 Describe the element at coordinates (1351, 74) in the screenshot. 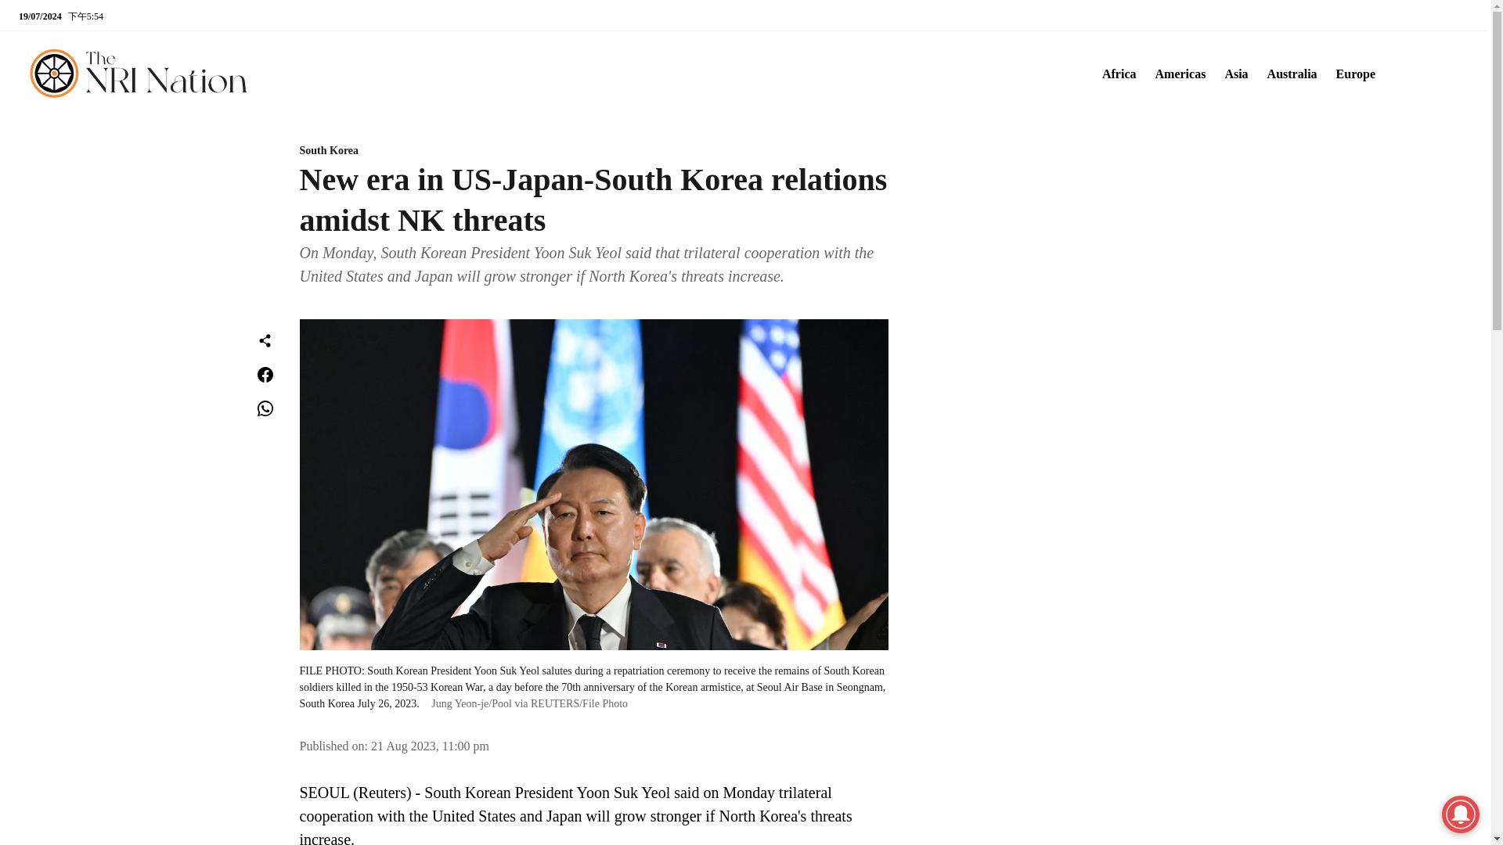

I see `Europe` at that location.